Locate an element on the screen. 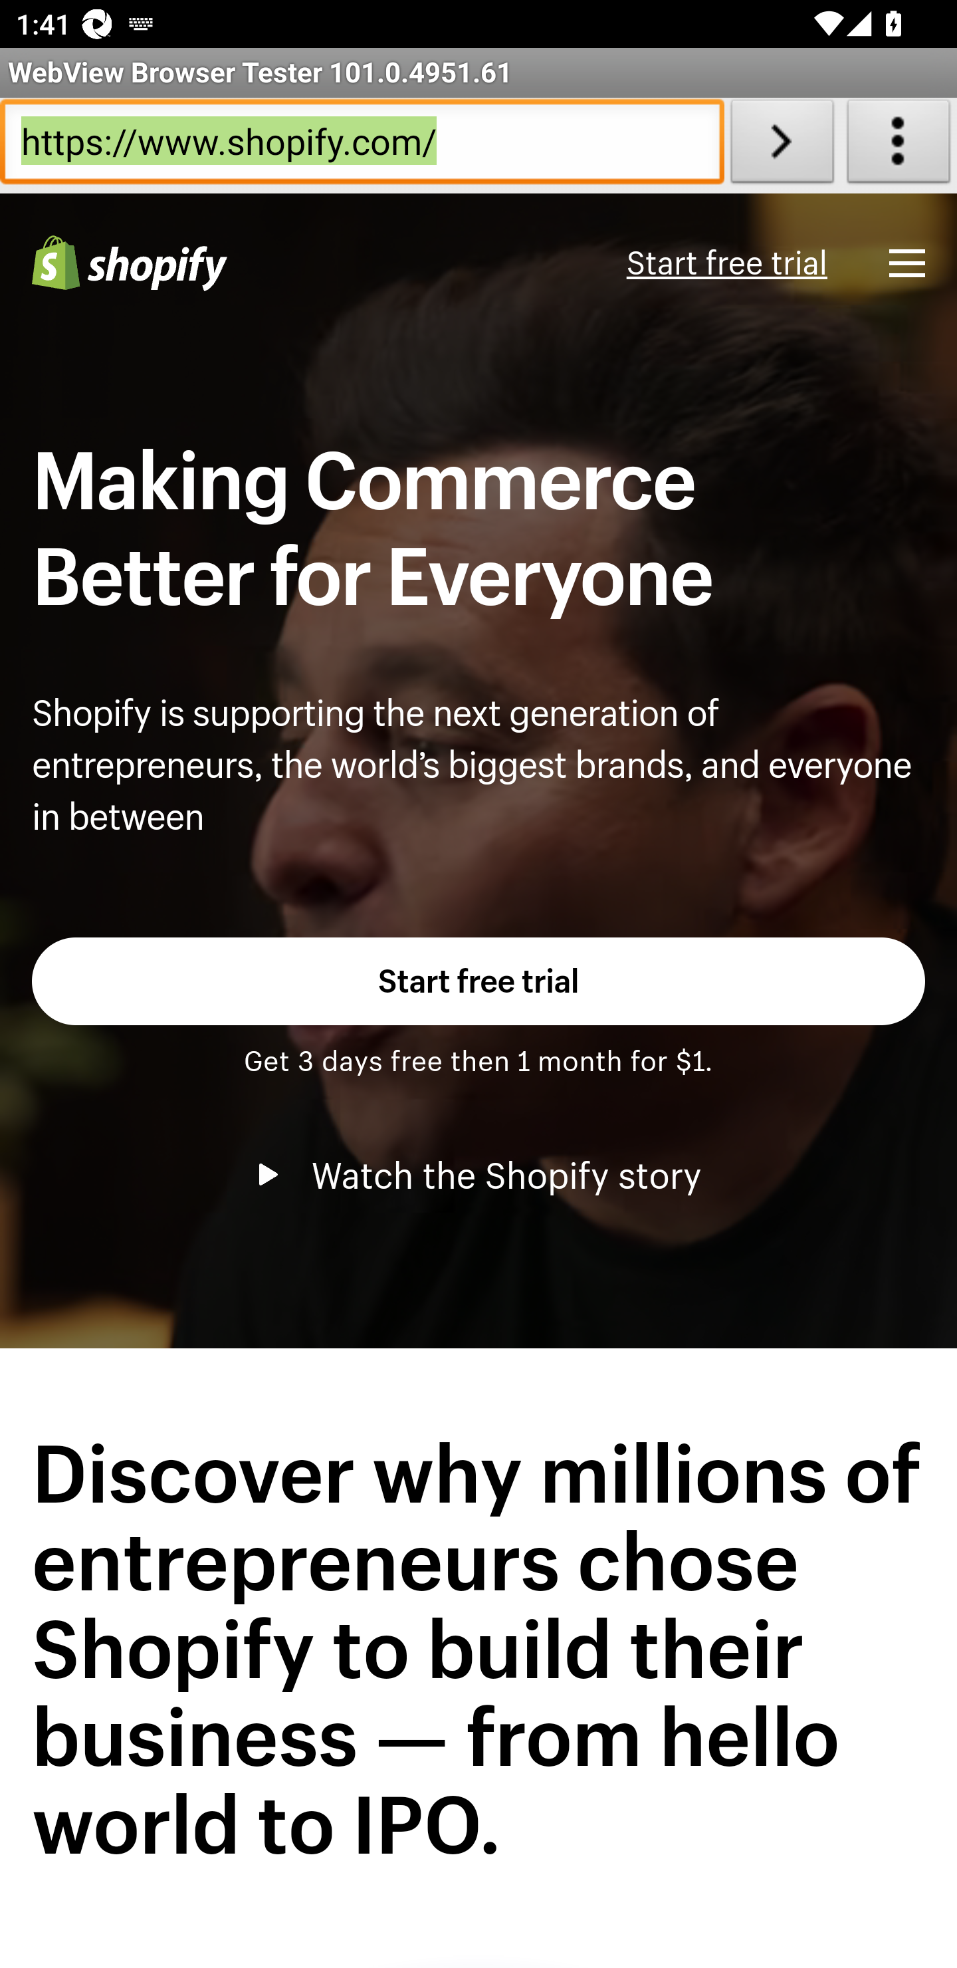  About WebView is located at coordinates (899, 146).